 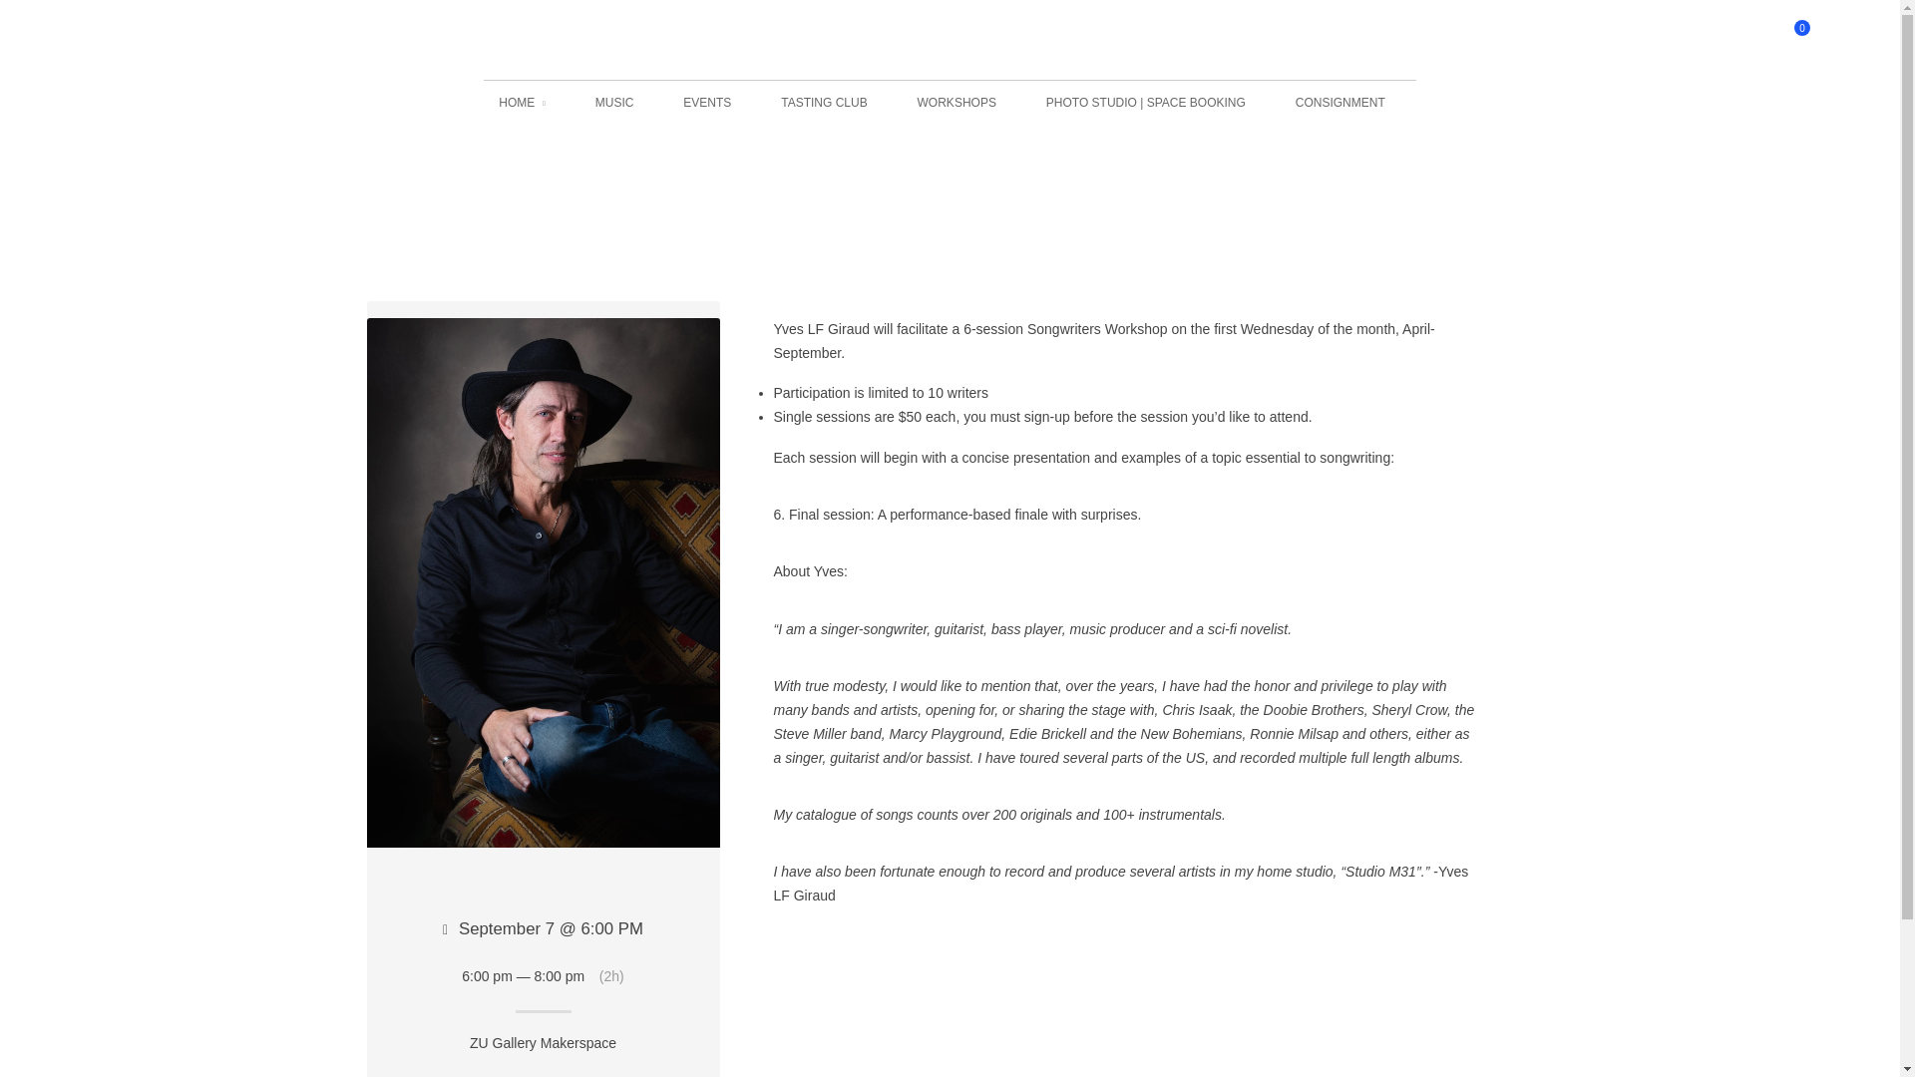 What do you see at coordinates (959, 102) in the screenshot?
I see `WORKSHOPS` at bounding box center [959, 102].